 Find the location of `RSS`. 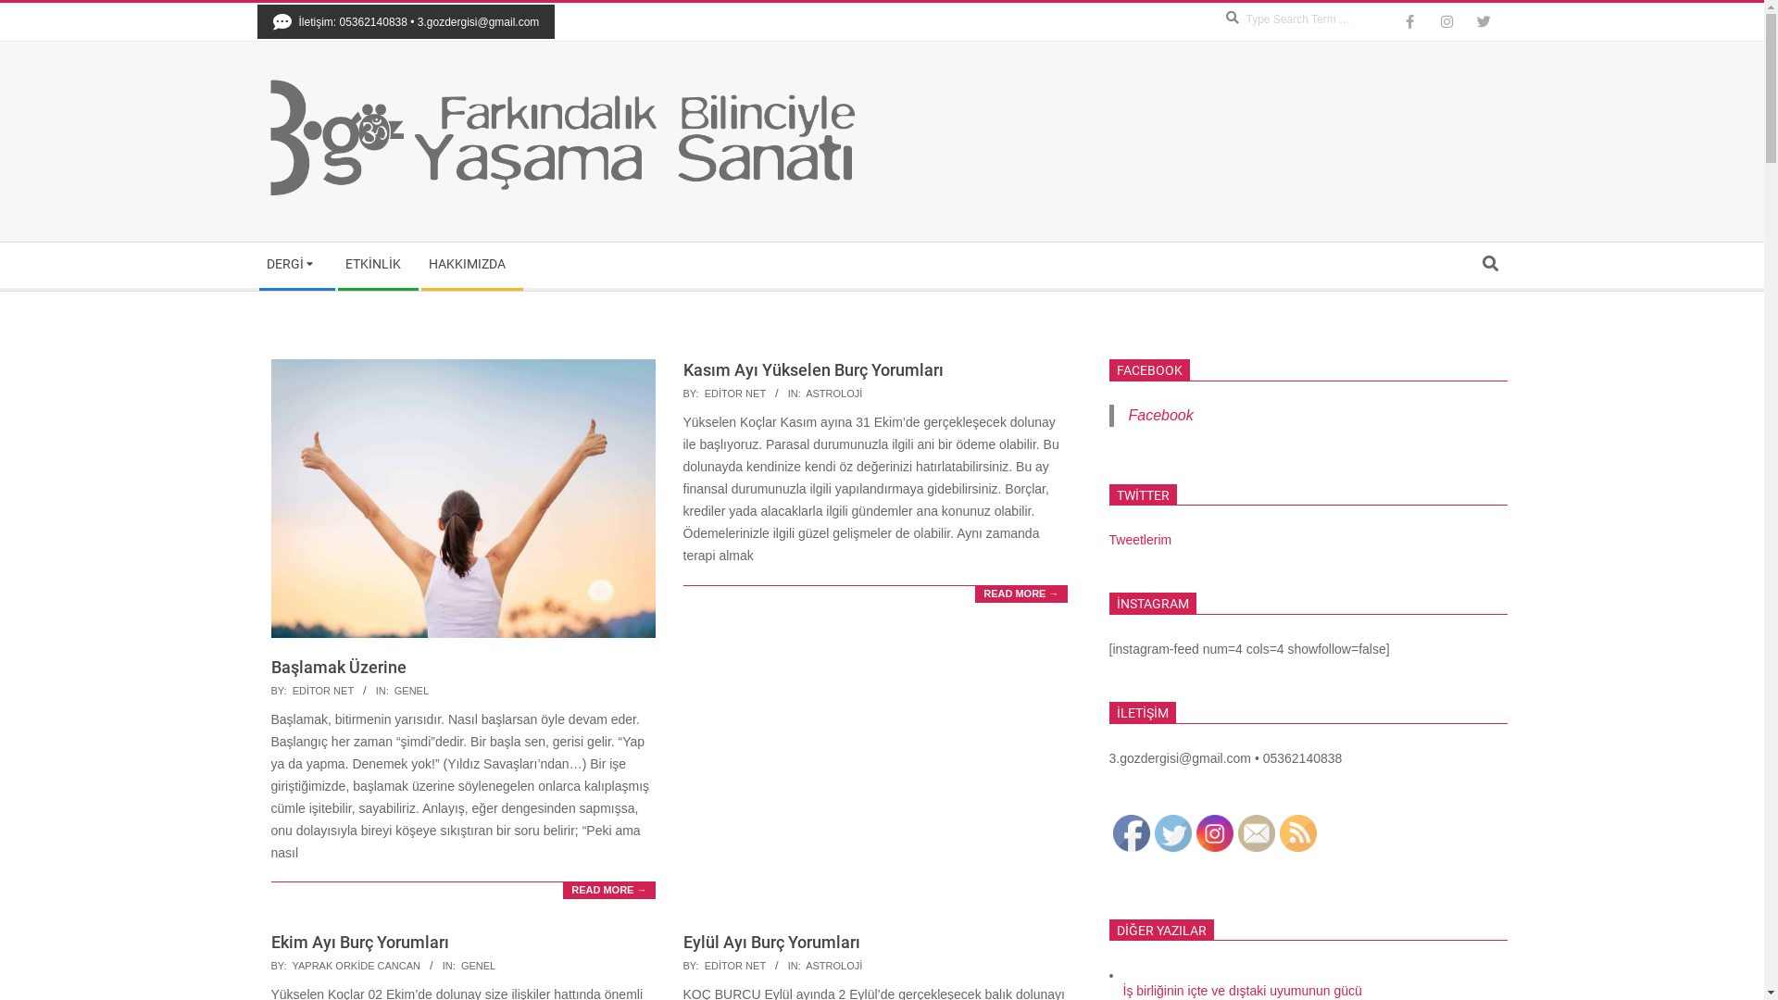

RSS is located at coordinates (1298, 833).